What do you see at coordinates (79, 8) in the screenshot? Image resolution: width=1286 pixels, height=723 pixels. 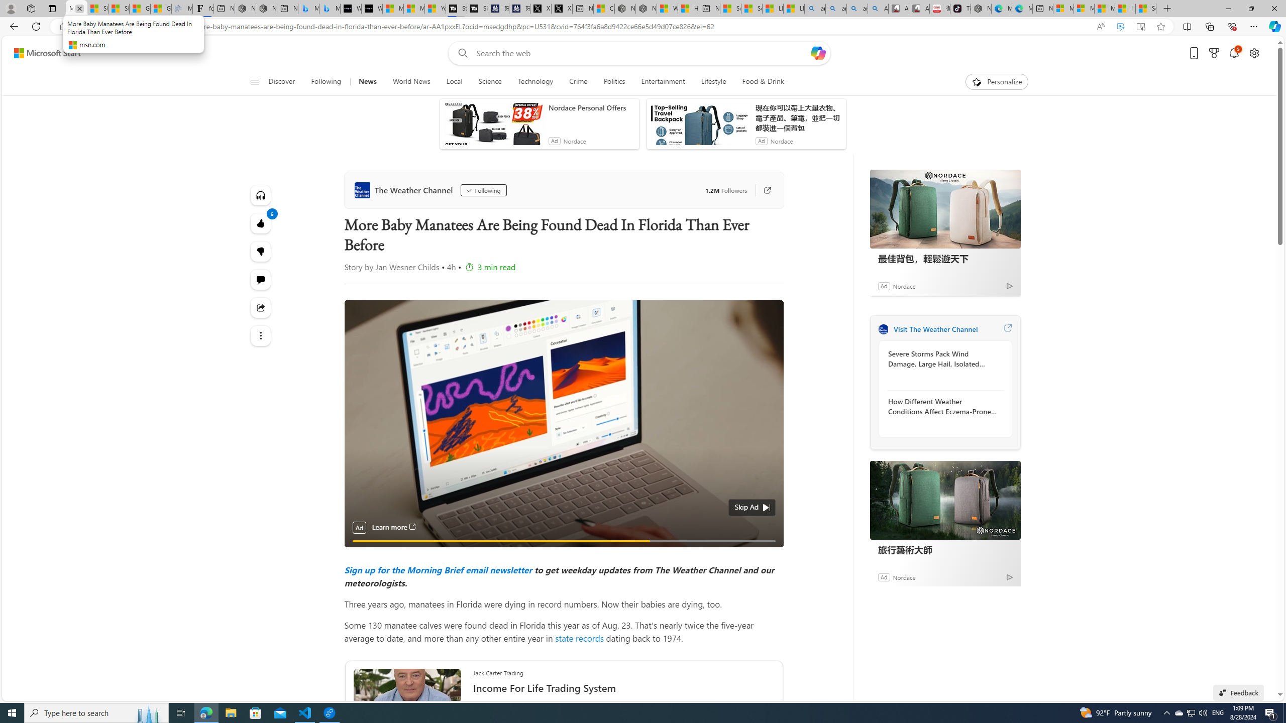 I see `Close tab` at bounding box center [79, 8].